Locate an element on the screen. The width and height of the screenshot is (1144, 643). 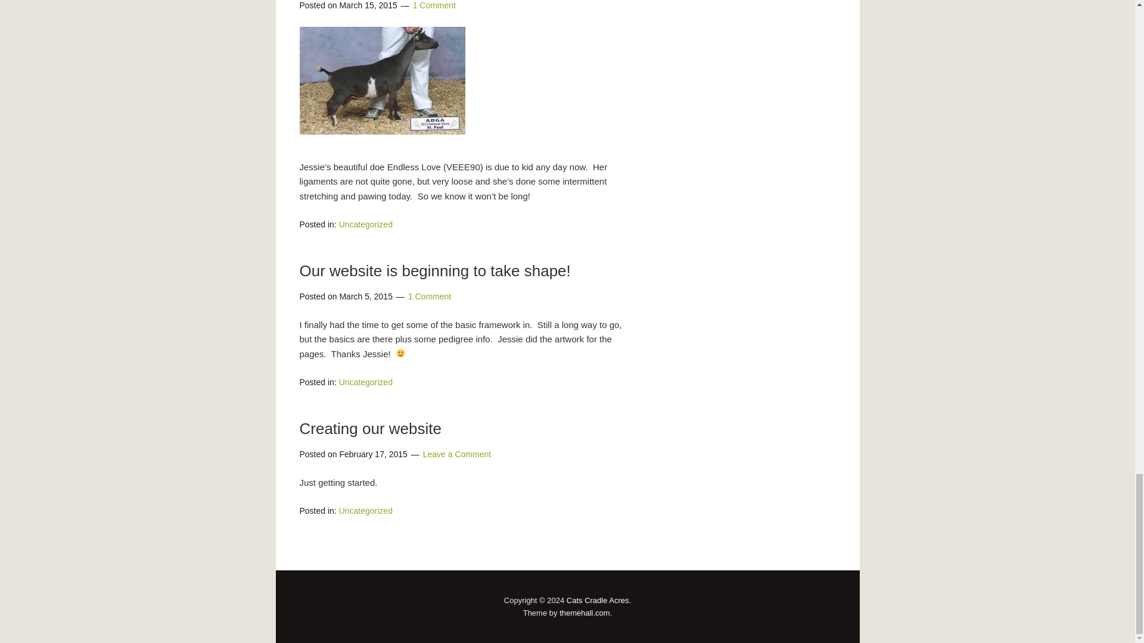
Tuesday, February 17, 2015, 9:09 pm is located at coordinates (373, 454).